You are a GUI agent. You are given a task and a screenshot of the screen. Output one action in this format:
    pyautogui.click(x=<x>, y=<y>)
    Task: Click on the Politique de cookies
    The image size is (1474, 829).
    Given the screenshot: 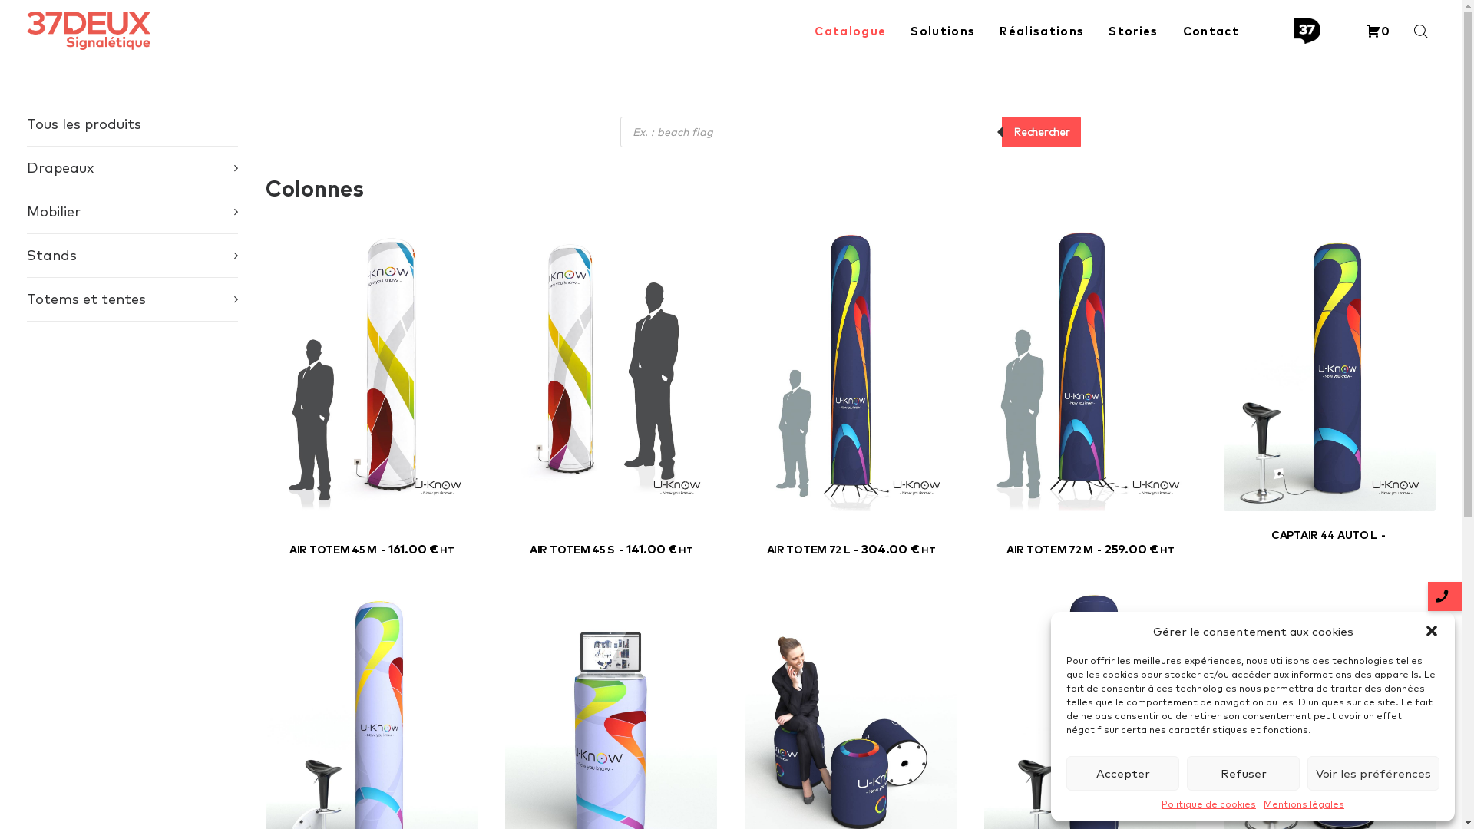 What is the action you would take?
    pyautogui.click(x=1208, y=804)
    